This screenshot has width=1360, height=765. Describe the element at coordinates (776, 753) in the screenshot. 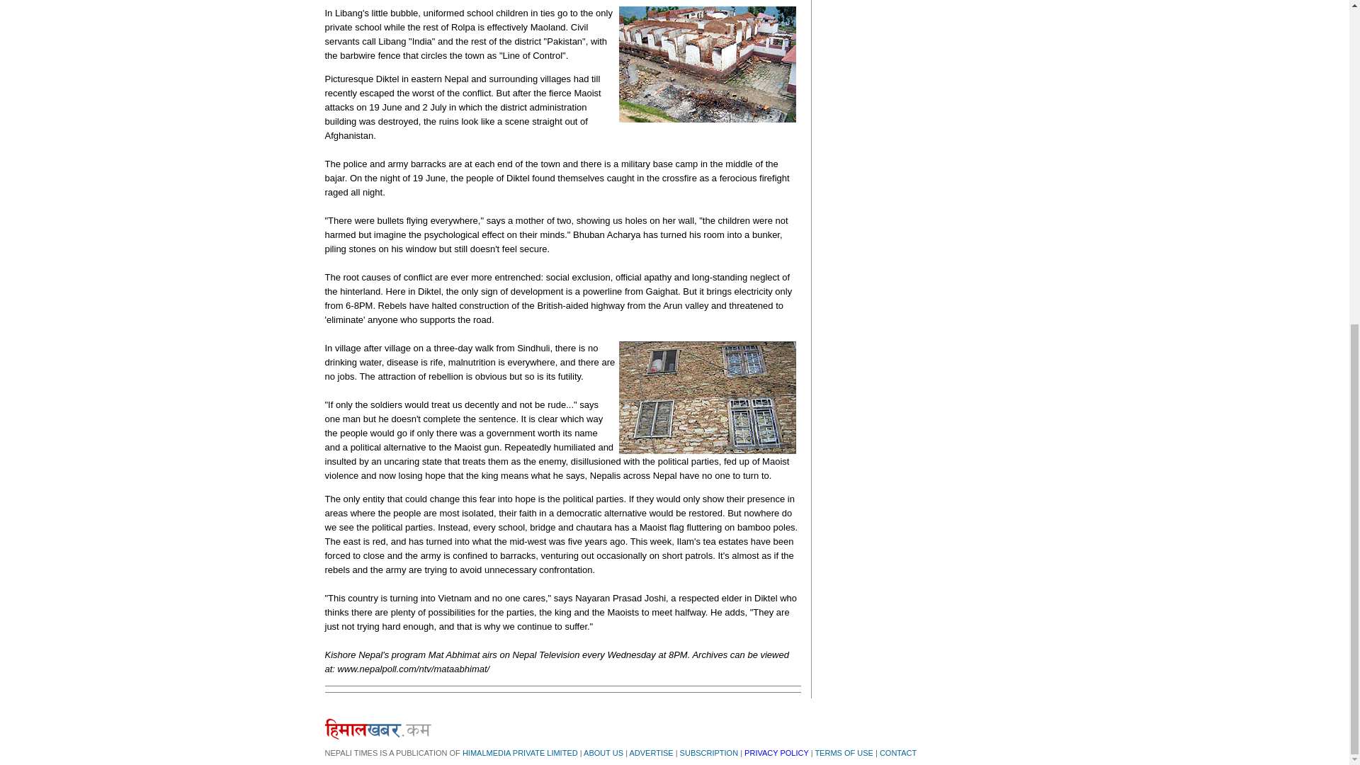

I see `PRIVACY POLICY` at that location.